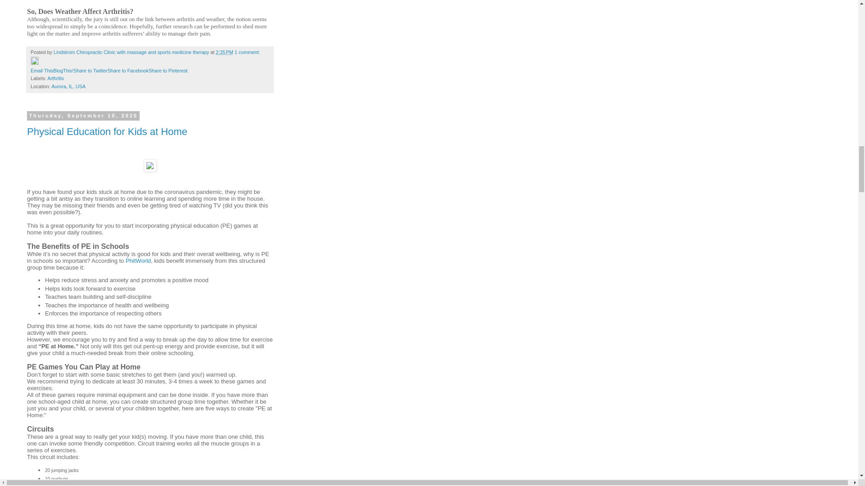 This screenshot has height=486, width=865. What do you see at coordinates (63, 71) in the screenshot?
I see `BlogThis!` at bounding box center [63, 71].